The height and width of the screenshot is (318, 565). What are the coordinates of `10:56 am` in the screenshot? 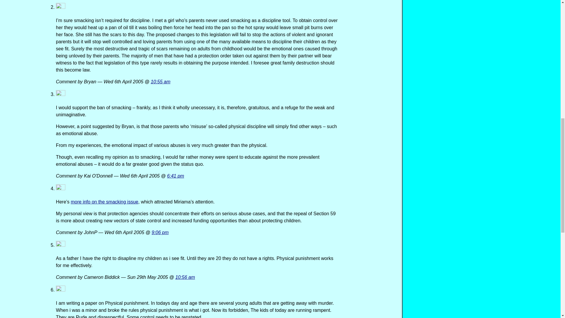 It's located at (185, 277).